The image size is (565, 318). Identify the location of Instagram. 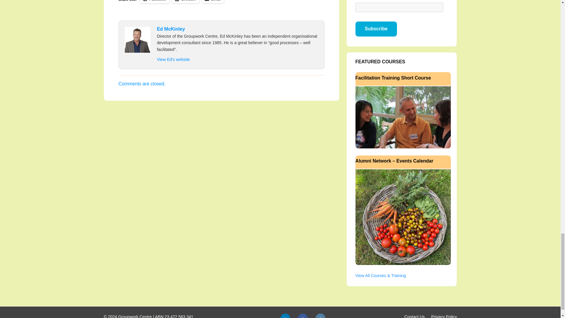
(320, 316).